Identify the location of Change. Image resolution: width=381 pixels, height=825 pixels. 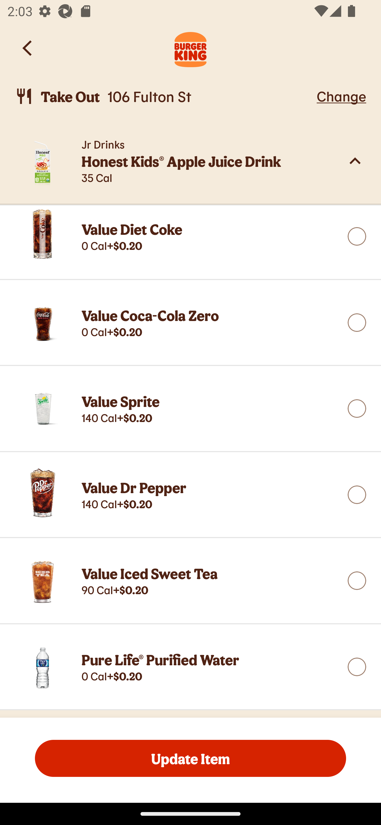
(341, 96).